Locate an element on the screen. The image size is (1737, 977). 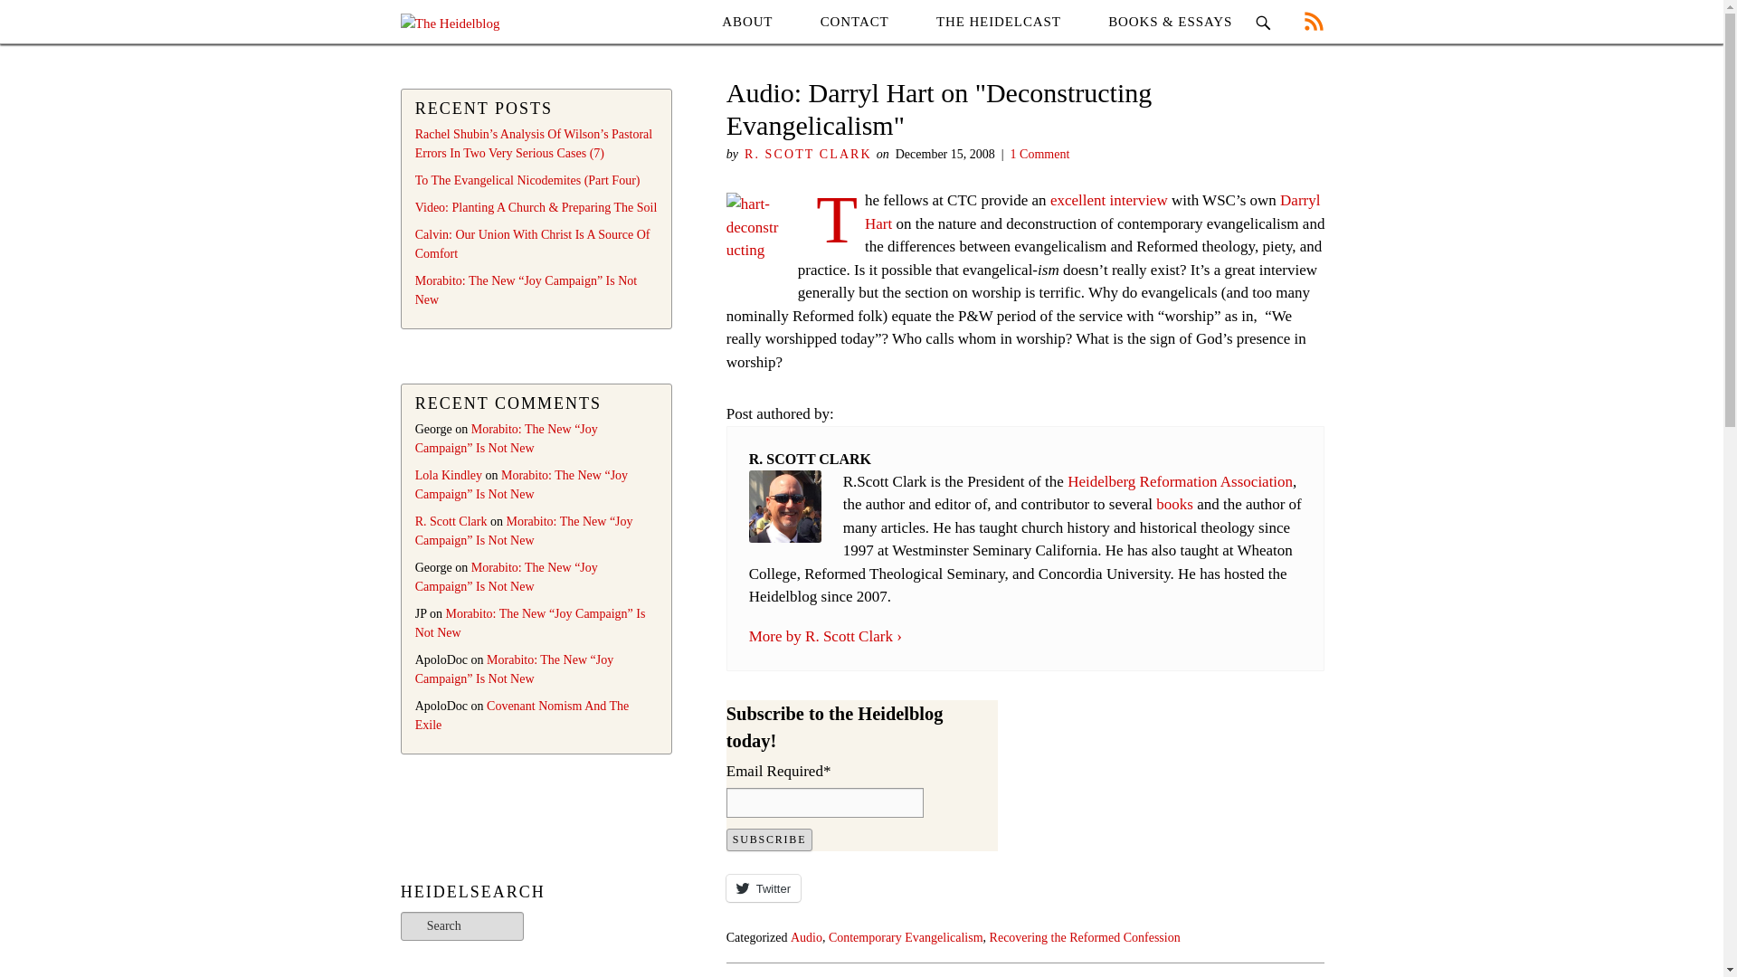
excellent interview is located at coordinates (1109, 200).